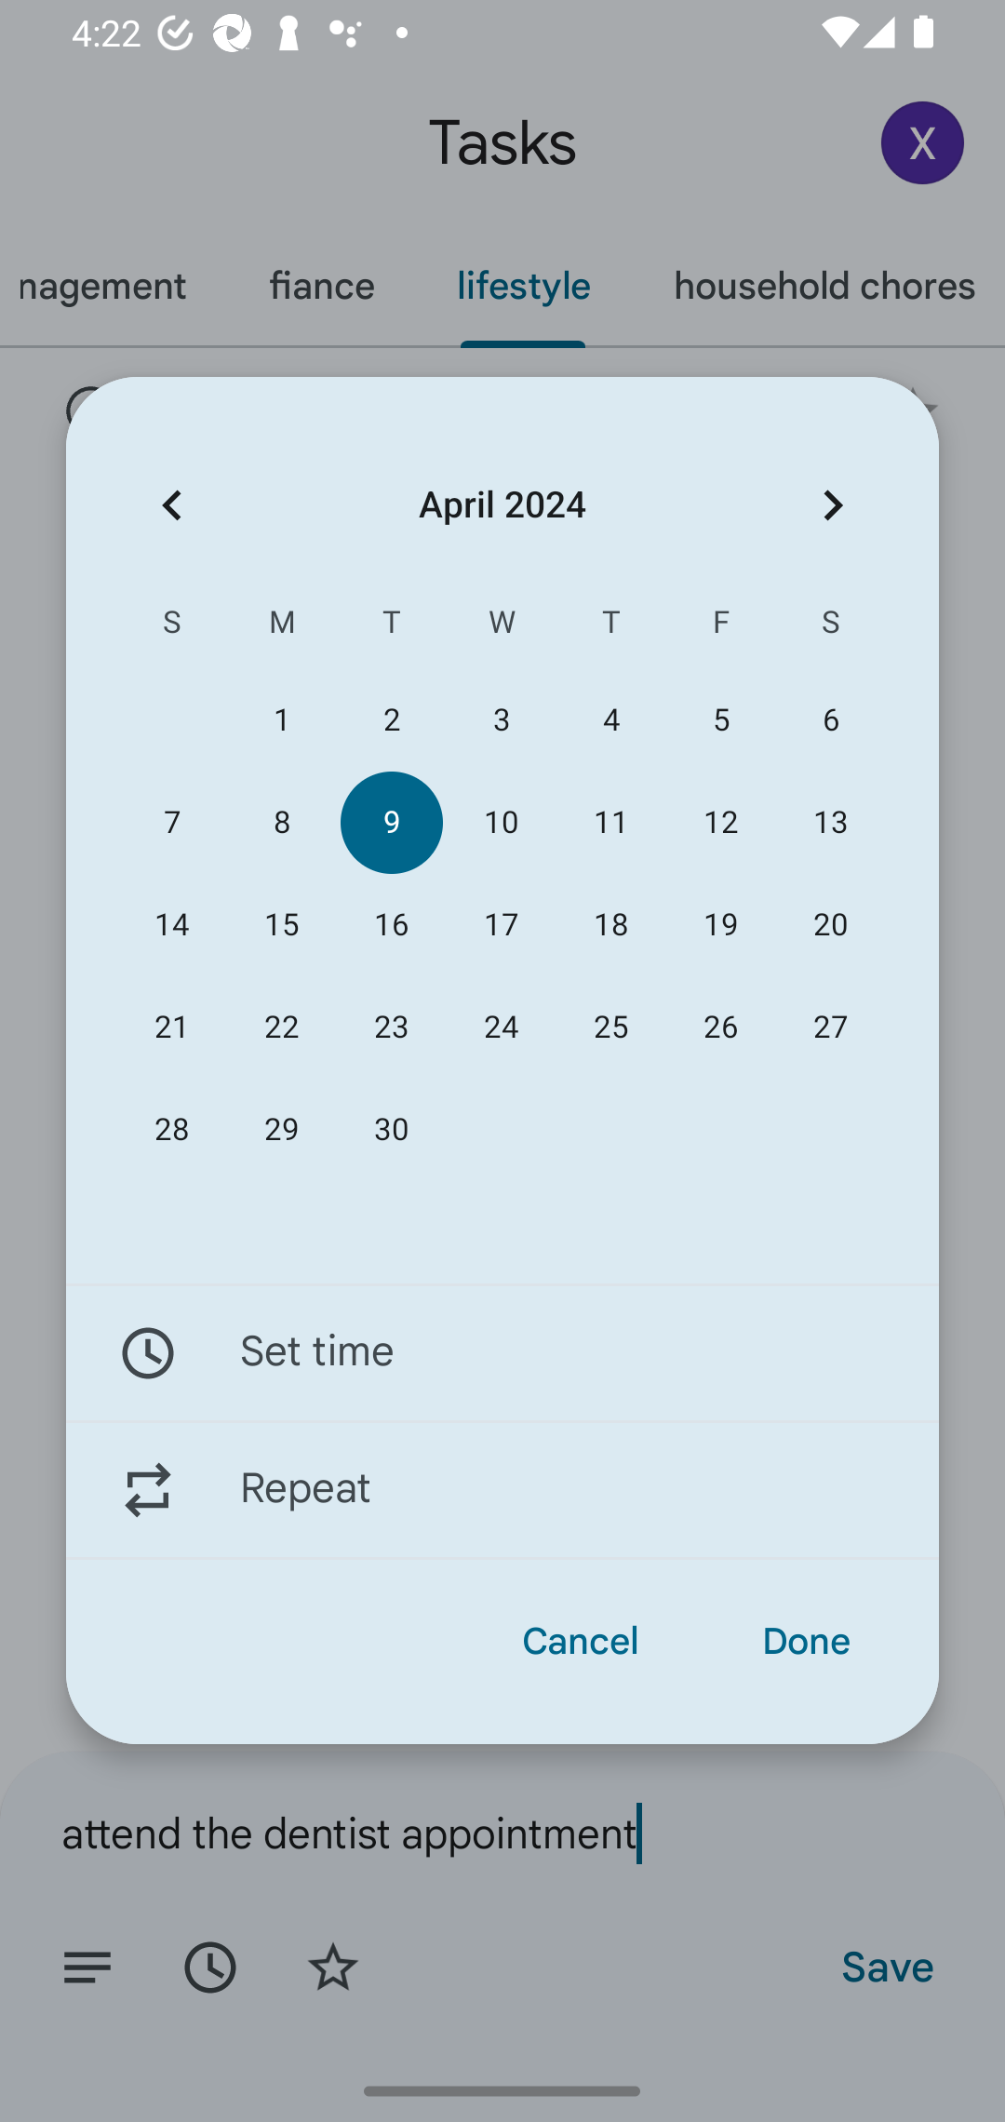 The image size is (1005, 2122). I want to click on 21 21 April 2024, so click(172, 1027).